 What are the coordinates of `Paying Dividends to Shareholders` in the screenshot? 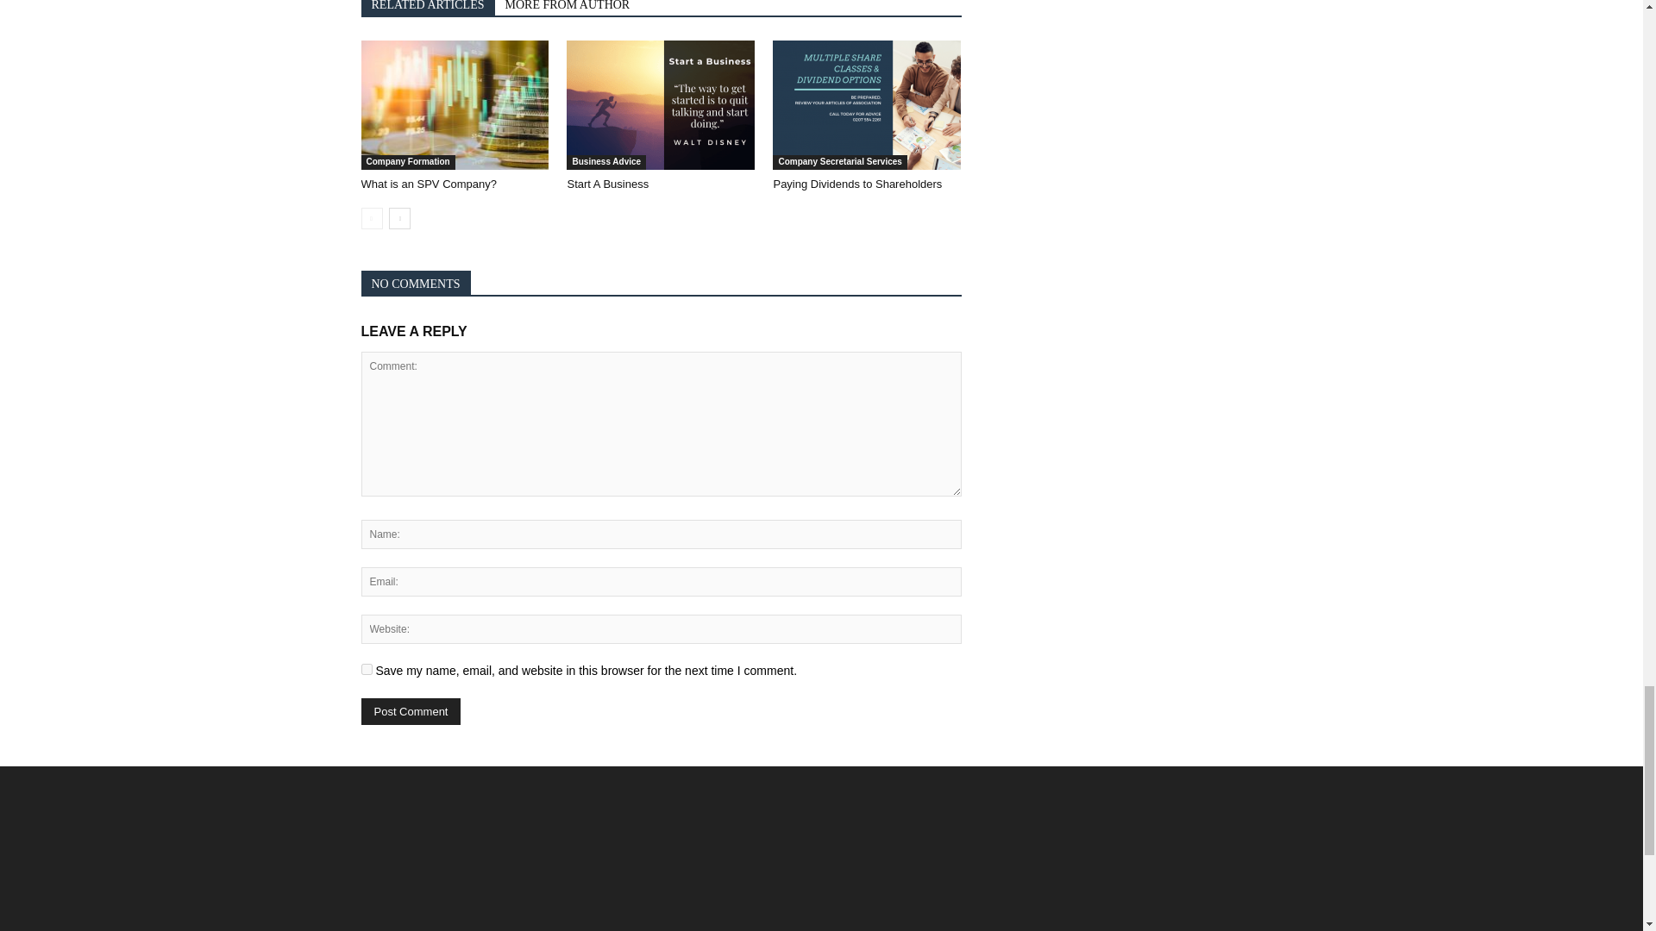 It's located at (857, 184).